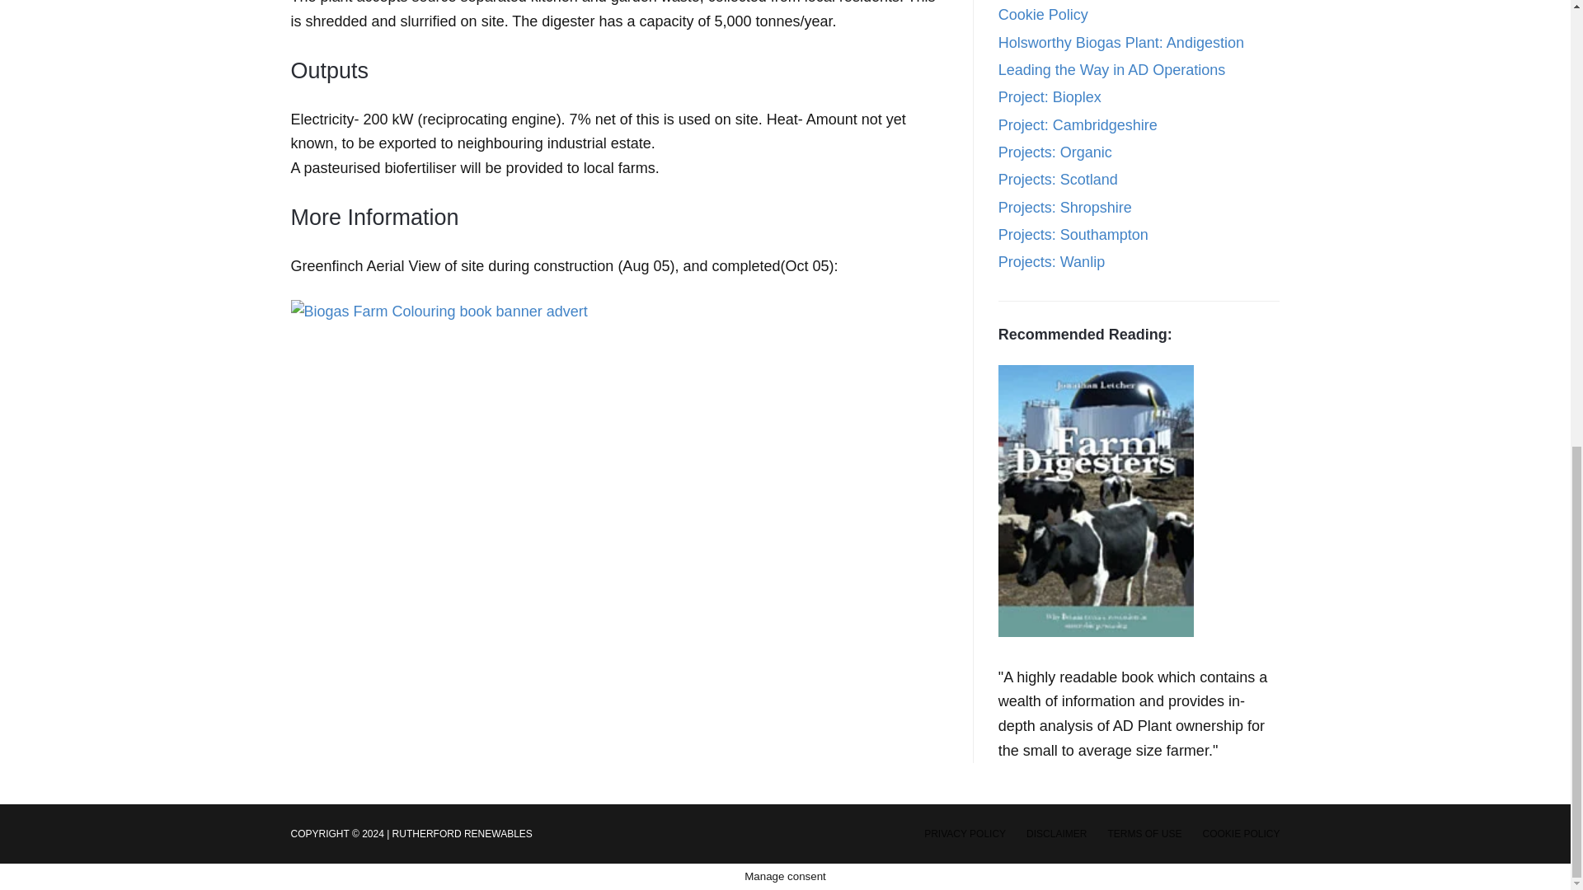  Describe the element at coordinates (965, 834) in the screenshot. I see `PRIVACY POLICY` at that location.